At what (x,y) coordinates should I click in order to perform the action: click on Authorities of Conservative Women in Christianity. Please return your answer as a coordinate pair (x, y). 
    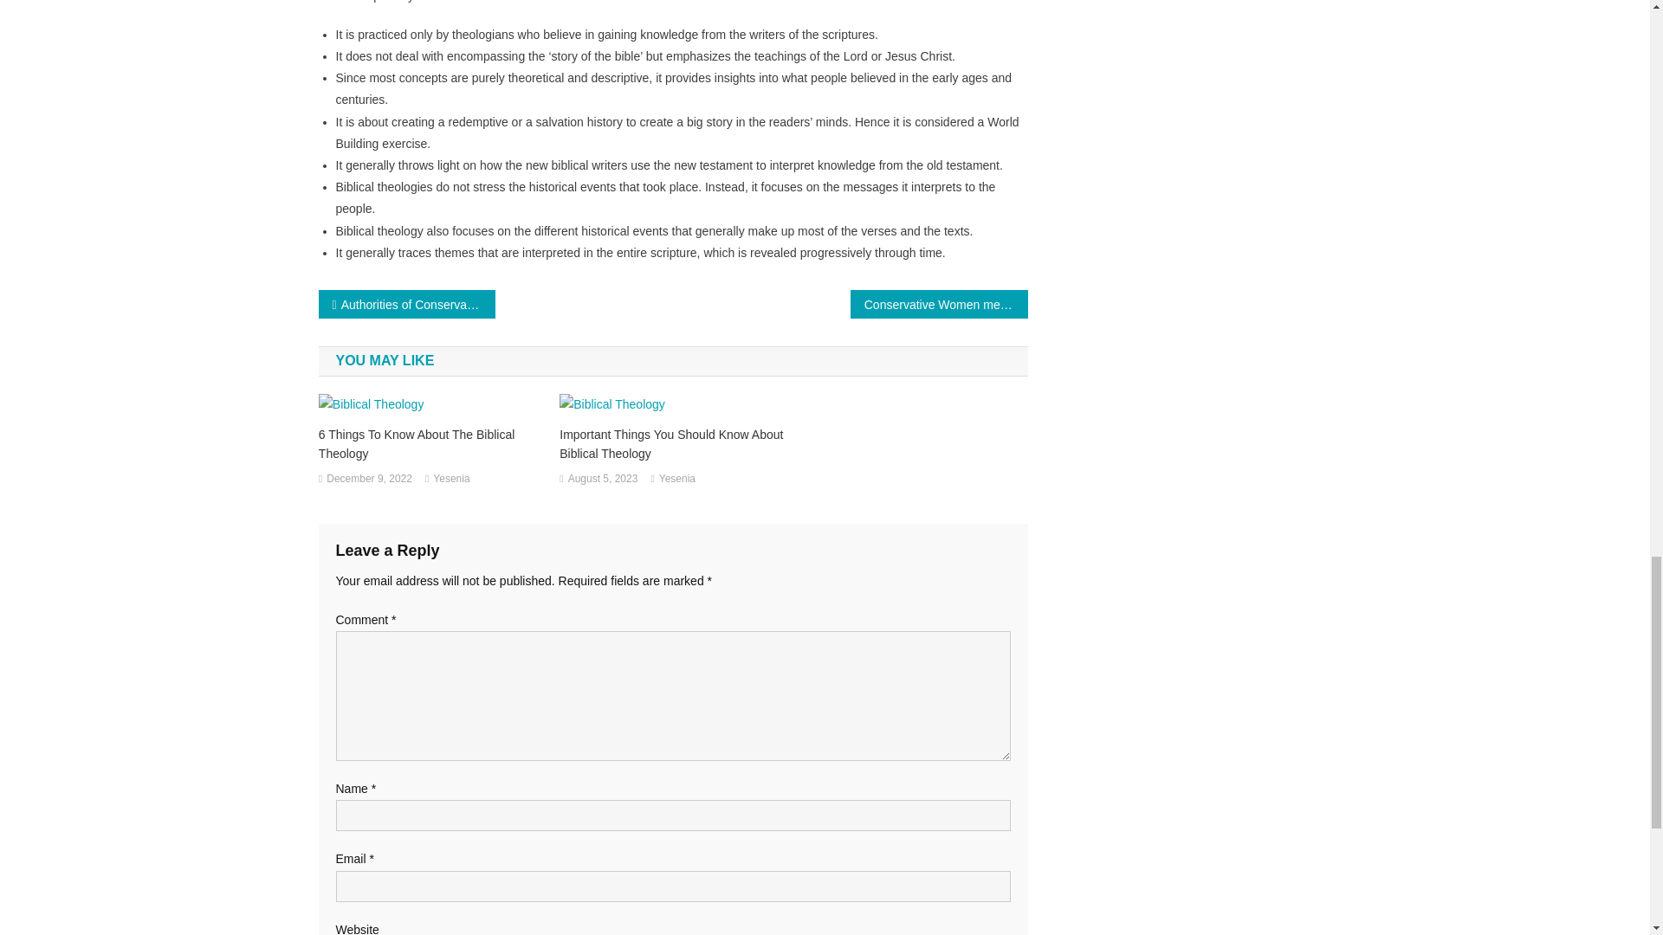
    Looking at the image, I should click on (407, 304).